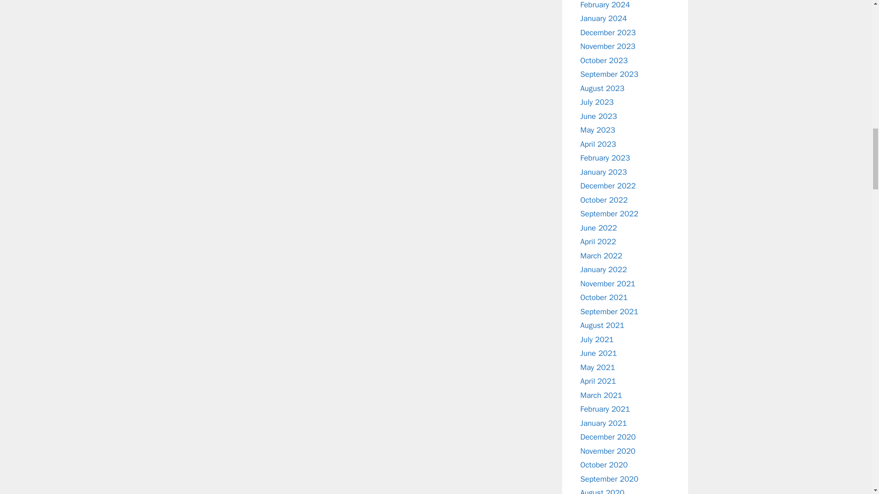 The height and width of the screenshot is (494, 879). I want to click on October 2023, so click(604, 60).